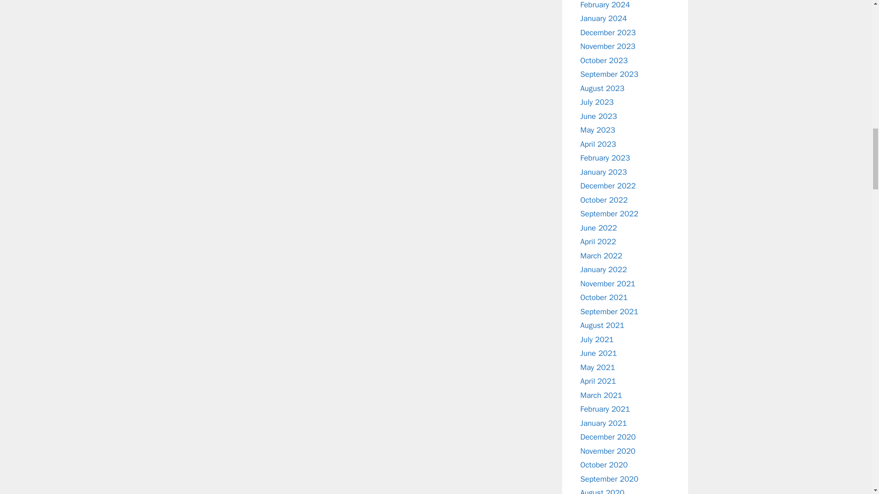 The height and width of the screenshot is (494, 879). I want to click on October 2023, so click(604, 60).